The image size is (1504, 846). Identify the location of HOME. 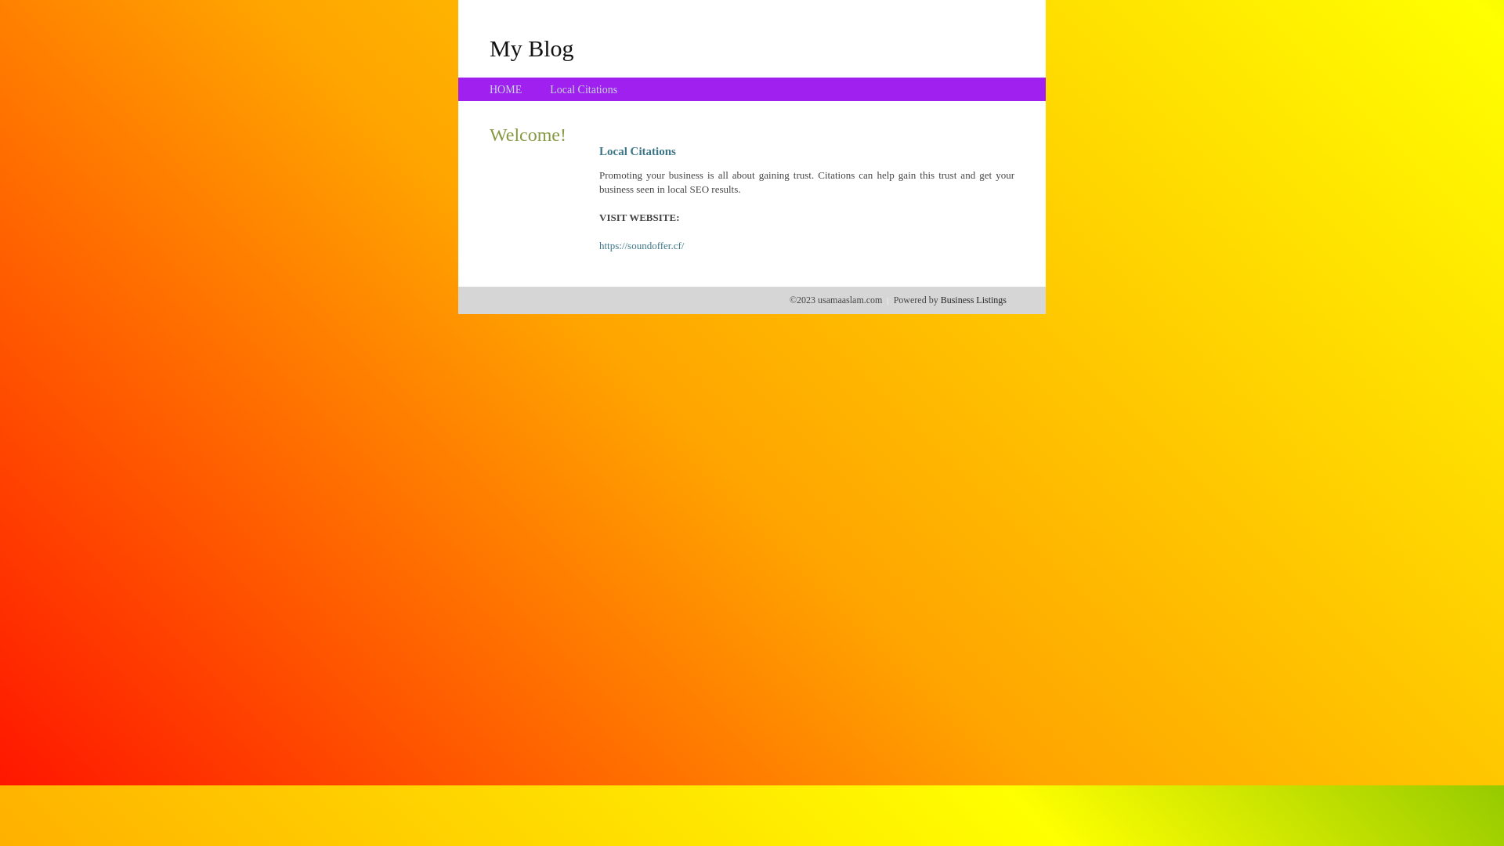
(506, 89).